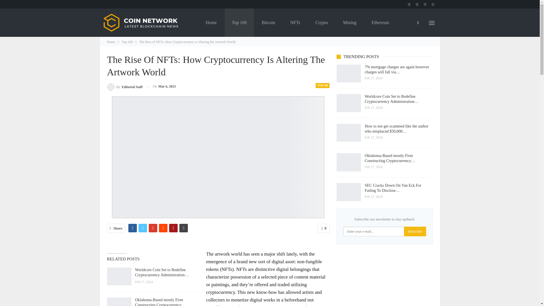 The image size is (544, 306). I want to click on Mining, so click(350, 23).